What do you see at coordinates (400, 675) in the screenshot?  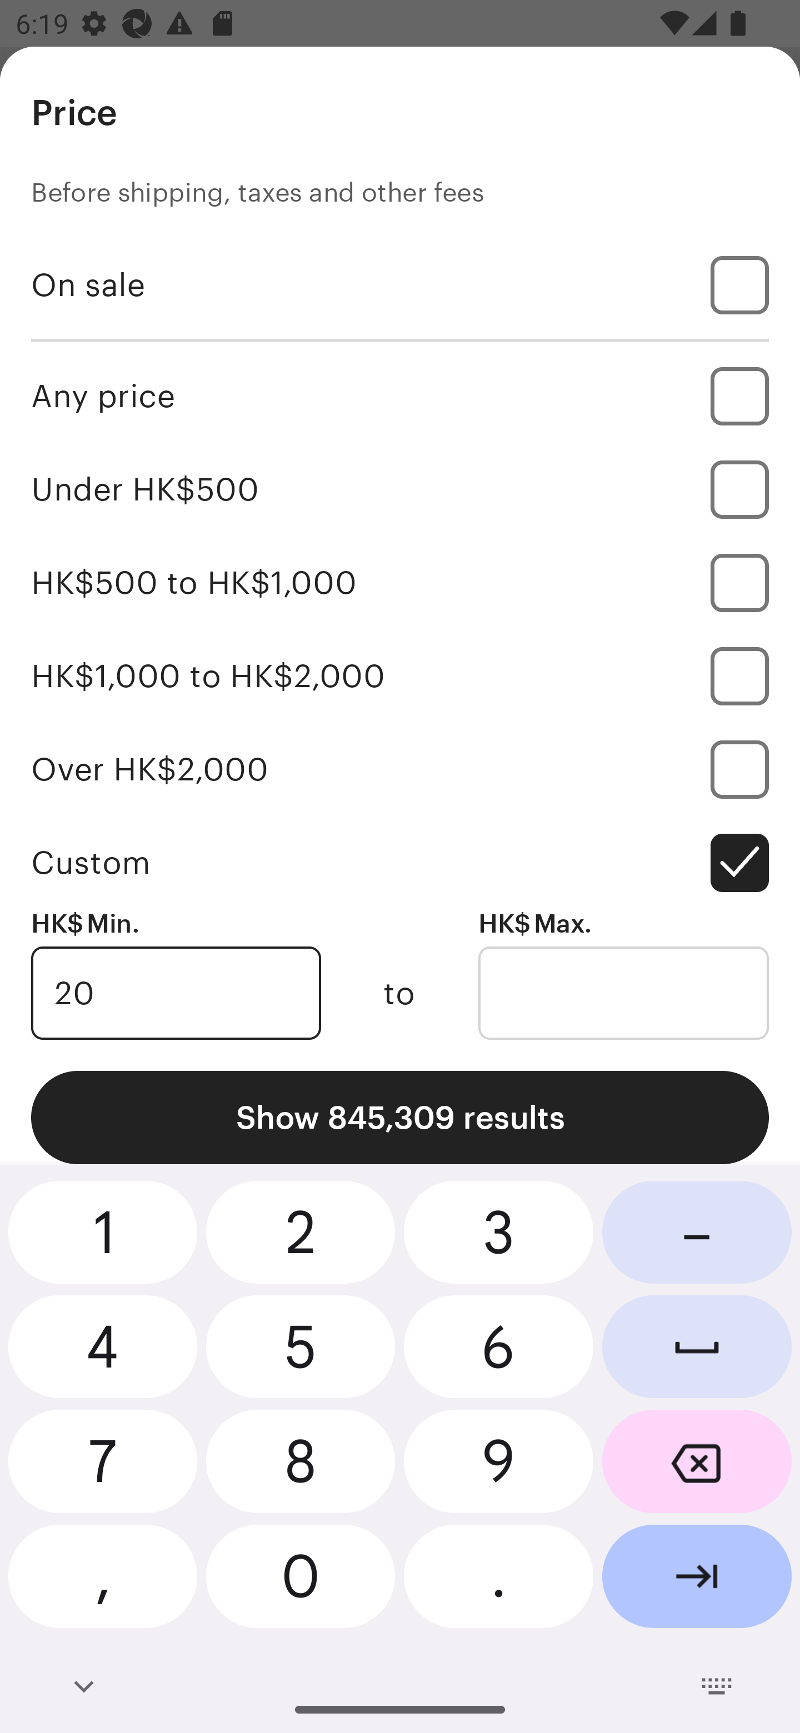 I see `HK$1,000 to HK$2,000` at bounding box center [400, 675].